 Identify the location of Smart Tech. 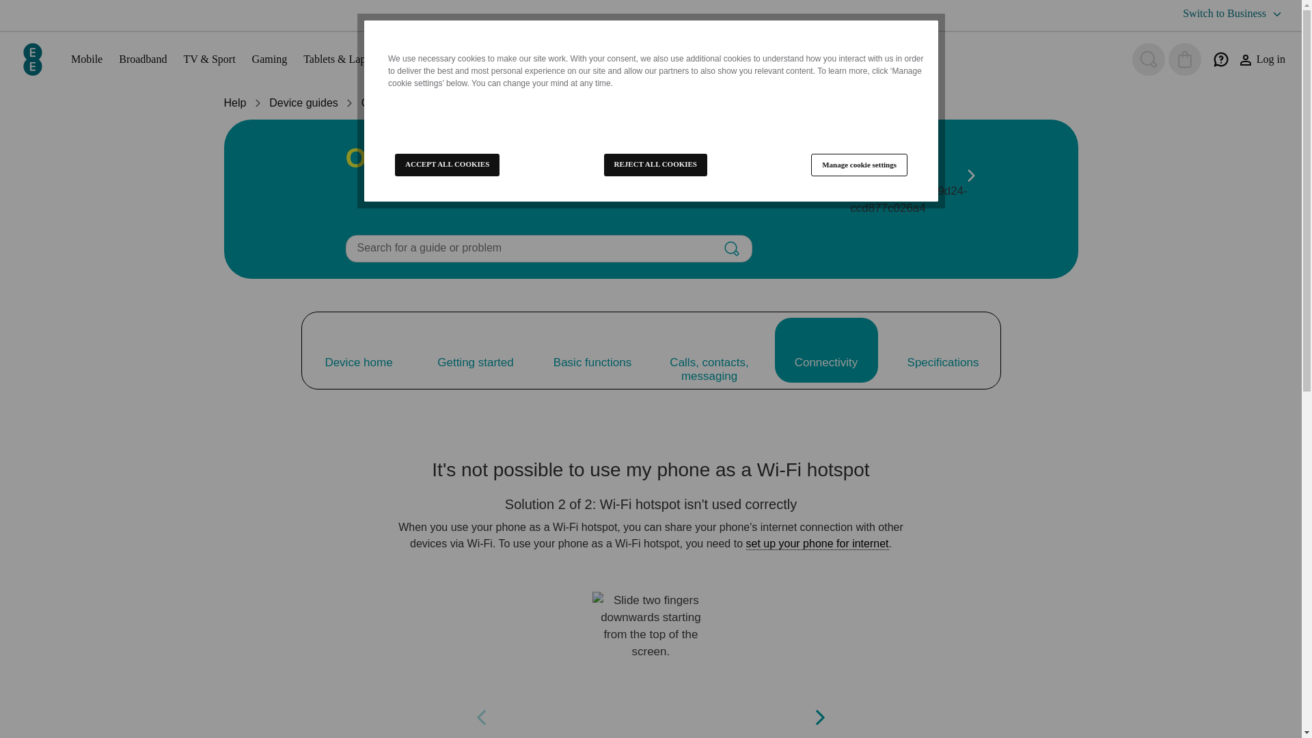
(477, 59).